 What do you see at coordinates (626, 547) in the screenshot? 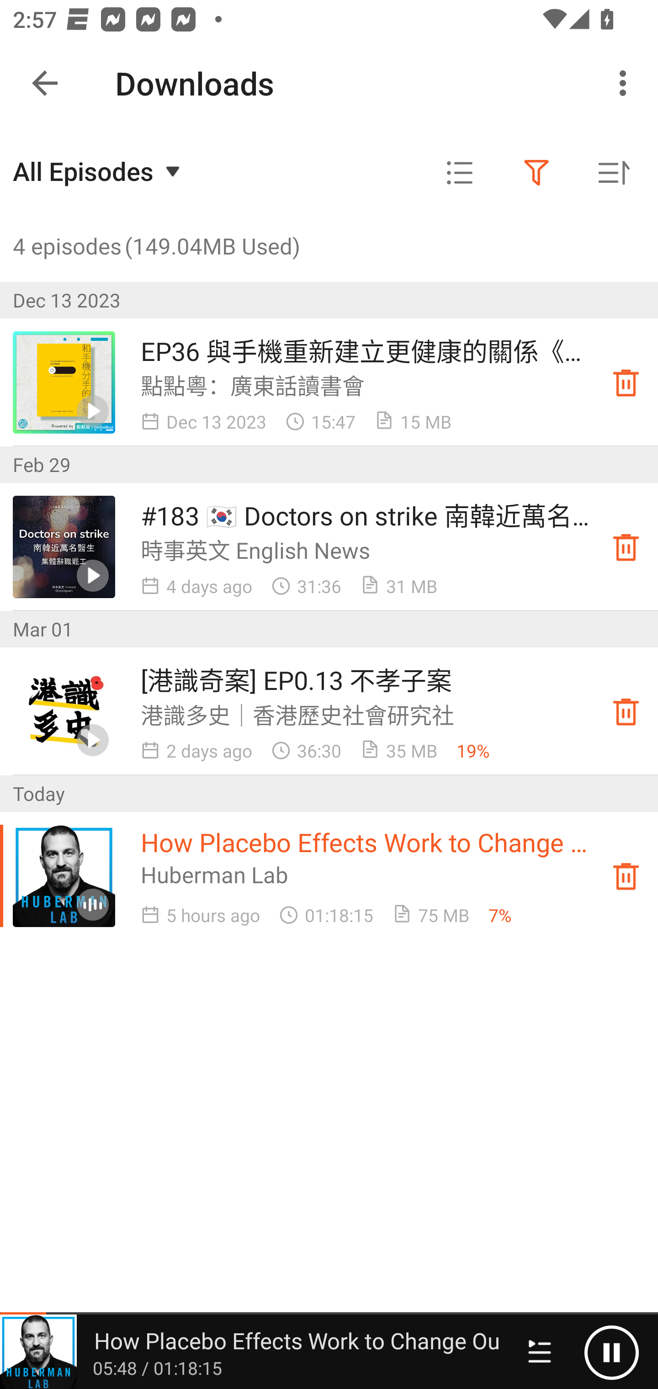
I see `Downloaded` at bounding box center [626, 547].